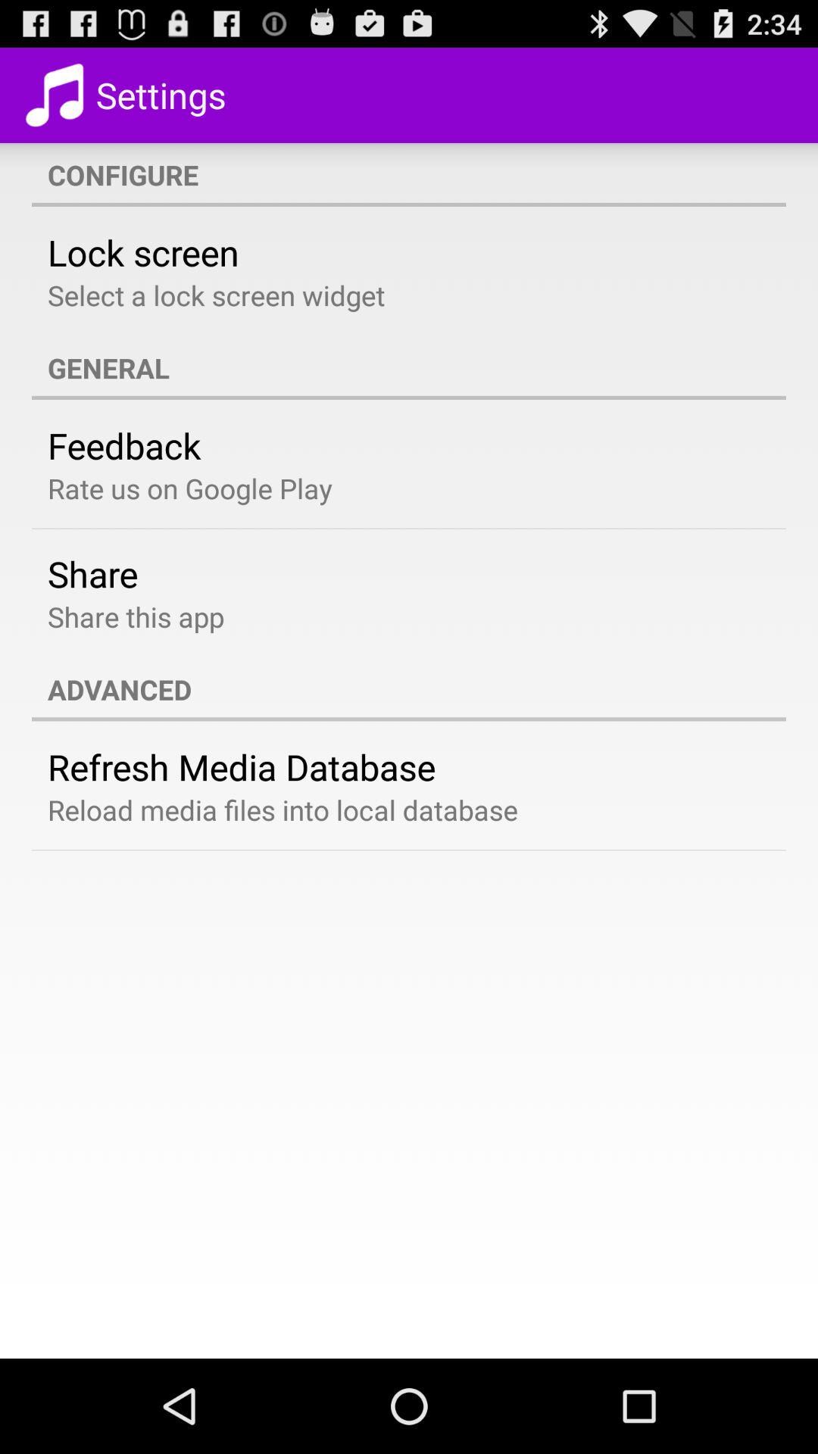  What do you see at coordinates (129, 95) in the screenshot?
I see `click on settings` at bounding box center [129, 95].